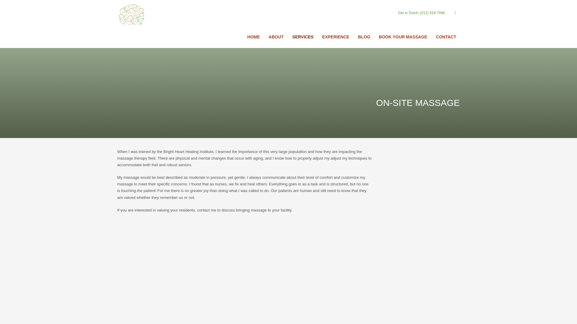  Describe the element at coordinates (276, 37) in the screenshot. I see `ABOUT` at that location.